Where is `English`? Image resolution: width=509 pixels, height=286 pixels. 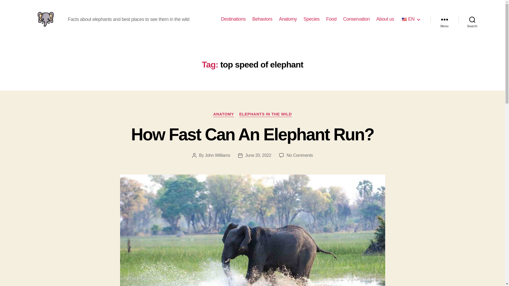 English is located at coordinates (404, 19).